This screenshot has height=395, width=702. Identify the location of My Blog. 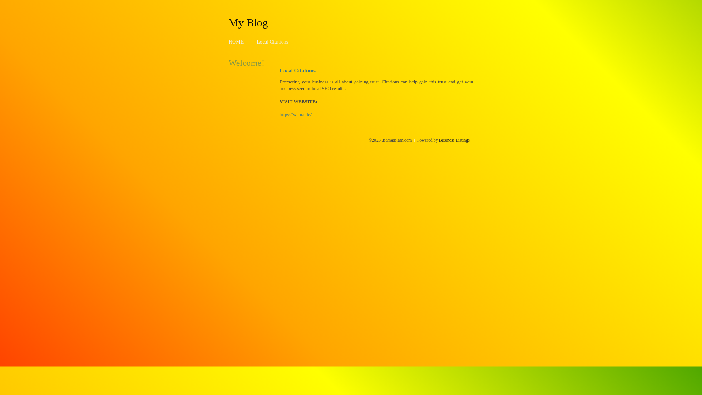
(248, 22).